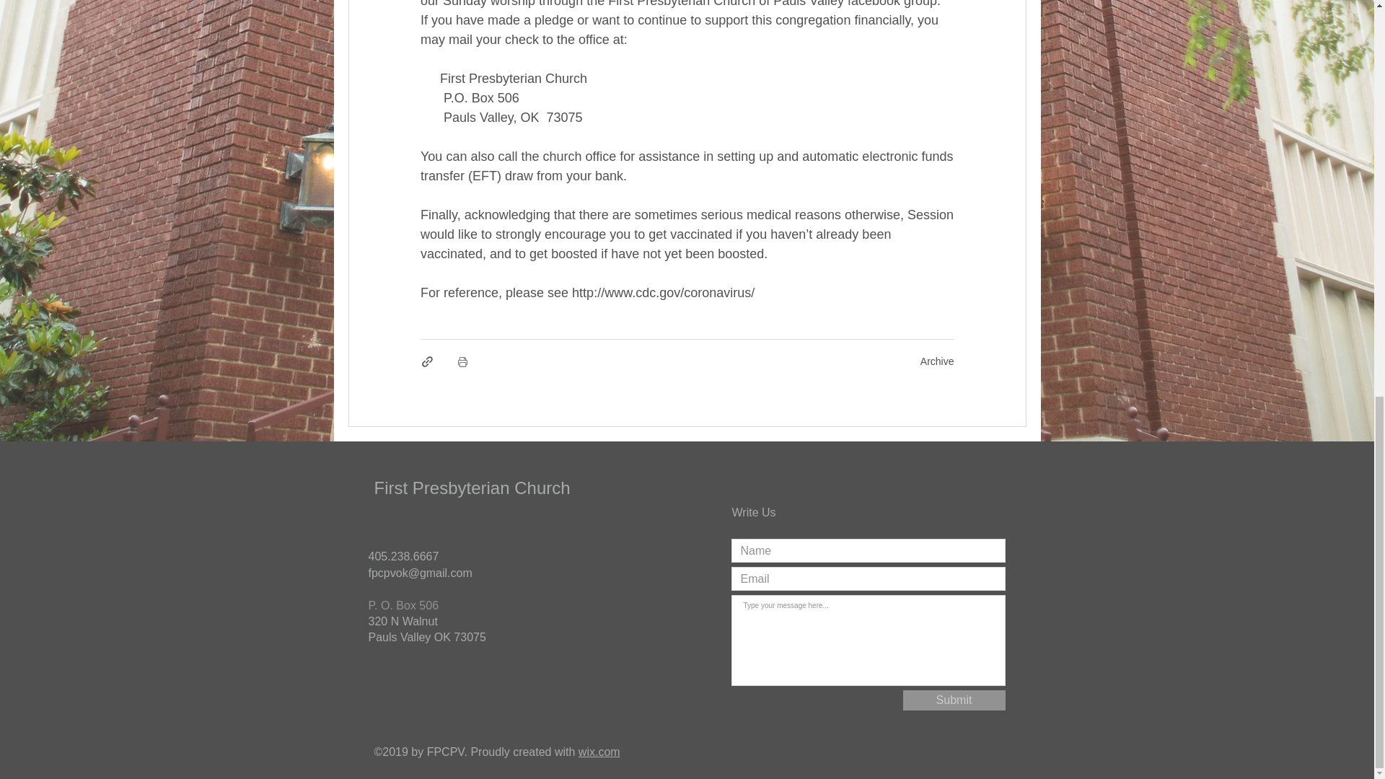 Image resolution: width=1385 pixels, height=779 pixels. What do you see at coordinates (937, 361) in the screenshot?
I see `Archive` at bounding box center [937, 361].